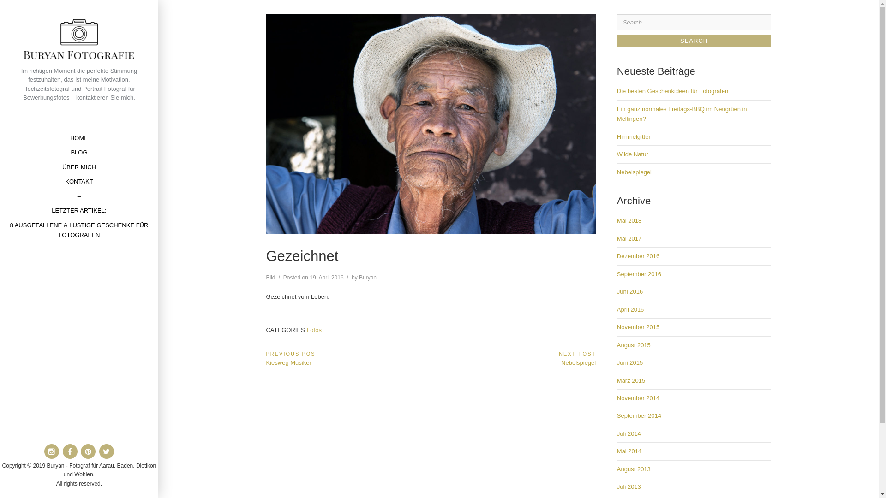 The width and height of the screenshot is (886, 498). Describe the element at coordinates (634, 136) in the screenshot. I see `Himmelgitter` at that location.